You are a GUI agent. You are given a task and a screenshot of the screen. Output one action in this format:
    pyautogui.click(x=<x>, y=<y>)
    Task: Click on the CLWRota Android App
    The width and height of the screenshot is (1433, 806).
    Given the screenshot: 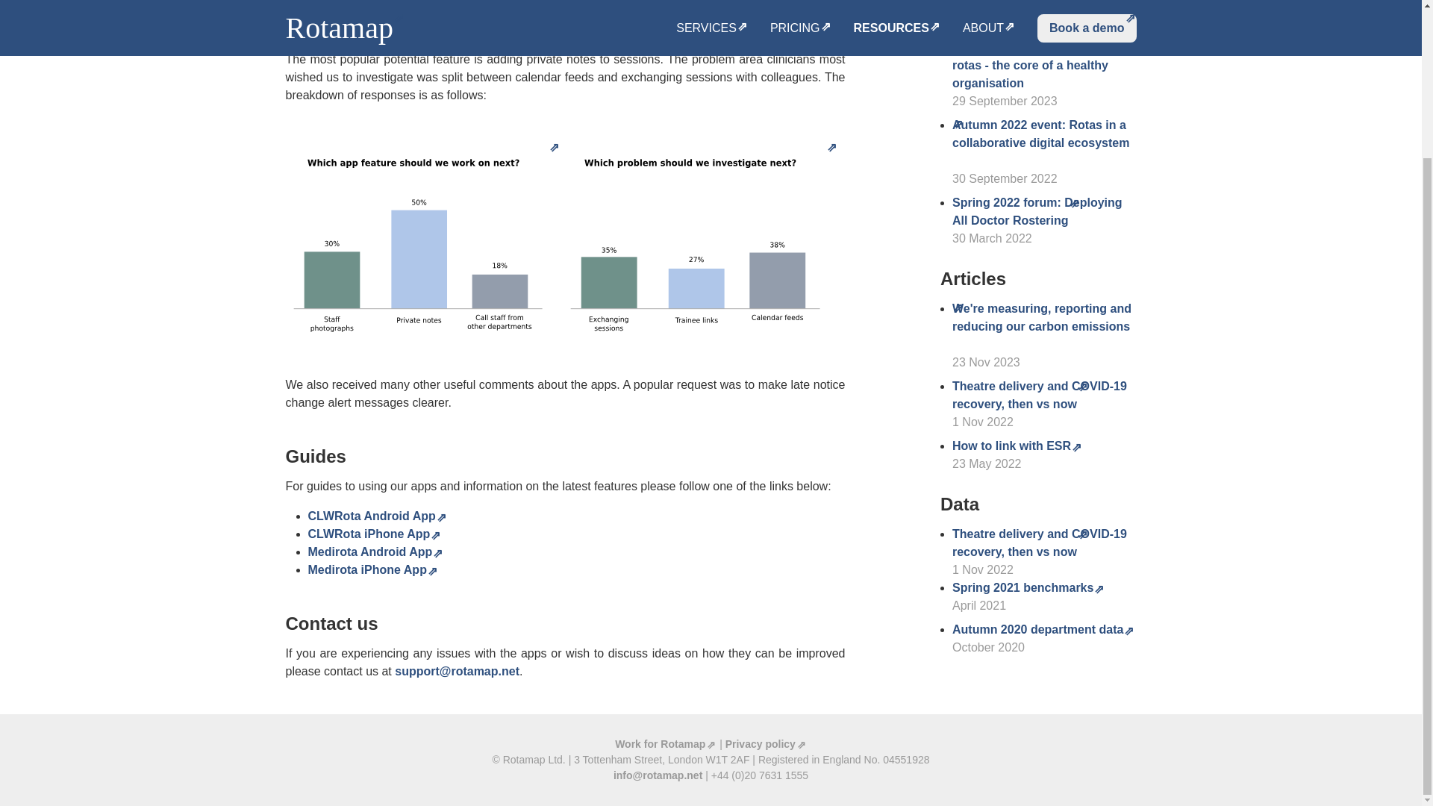 What is the action you would take?
    pyautogui.click(x=376, y=515)
    